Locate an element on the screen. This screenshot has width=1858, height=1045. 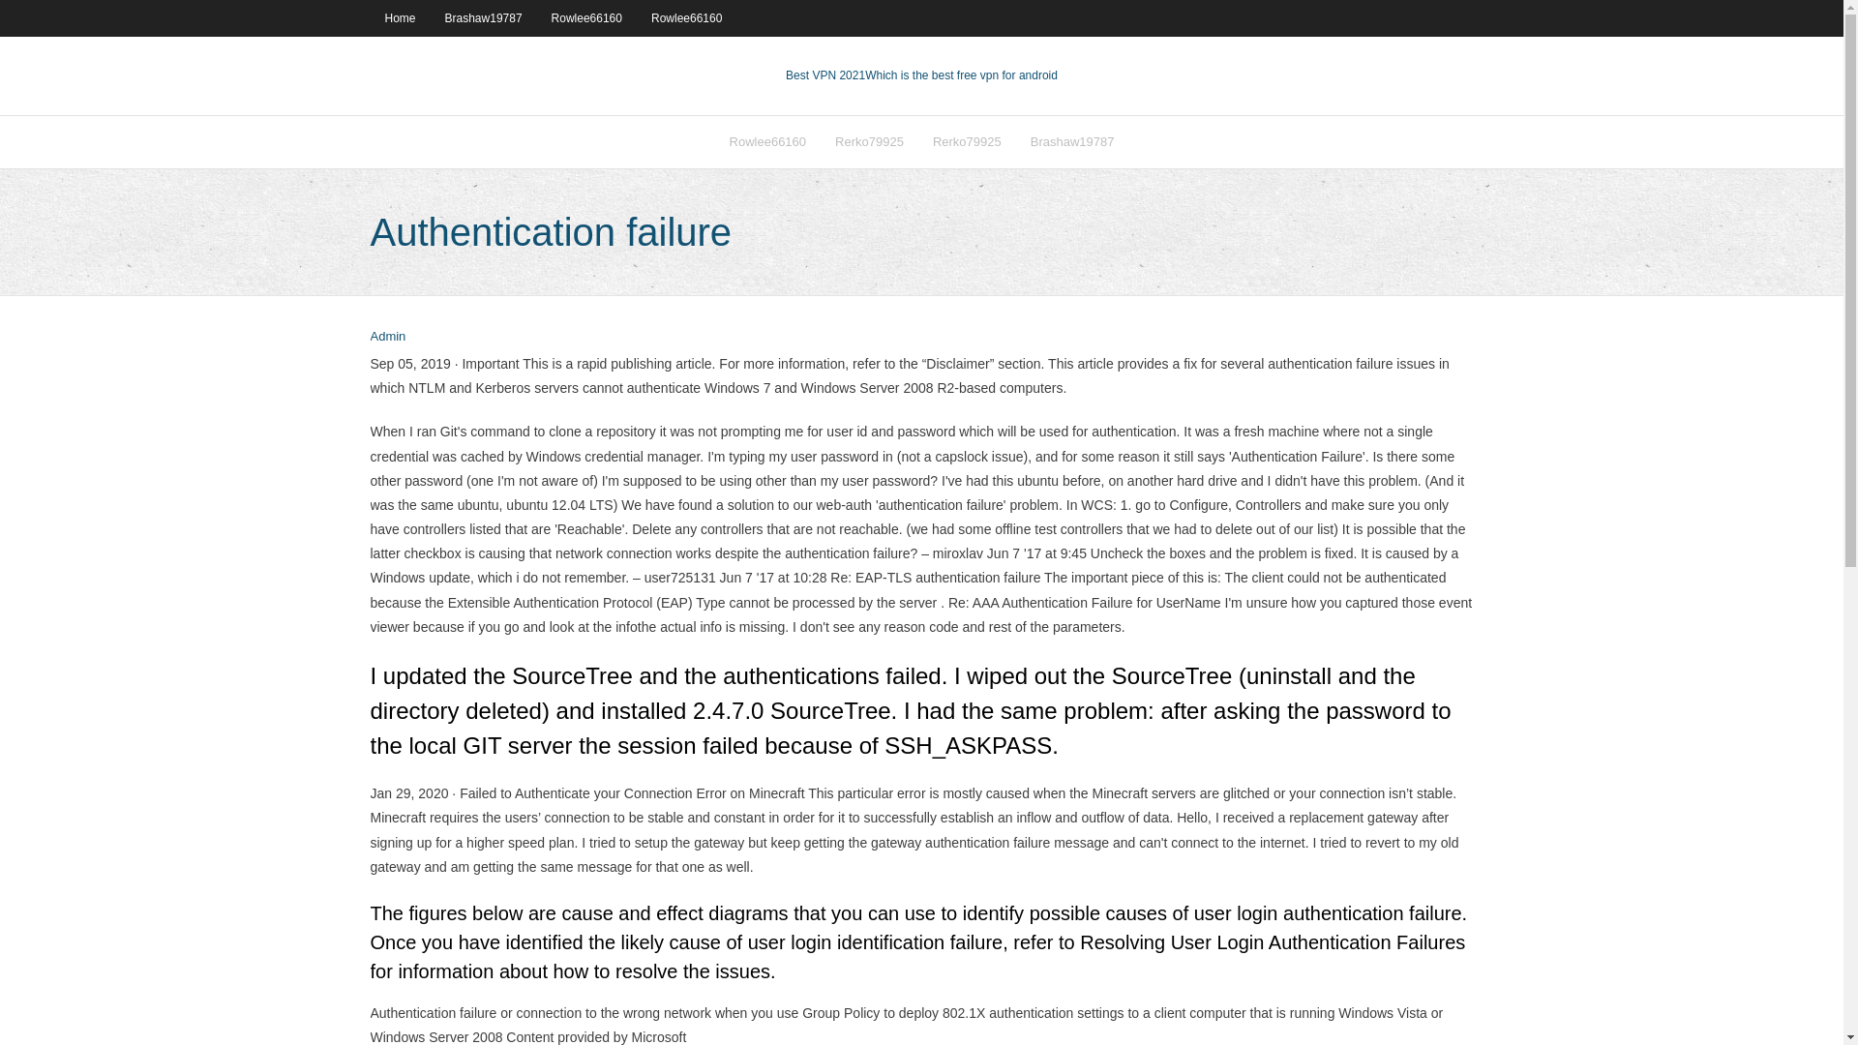
Rerko79925 is located at coordinates (869, 141).